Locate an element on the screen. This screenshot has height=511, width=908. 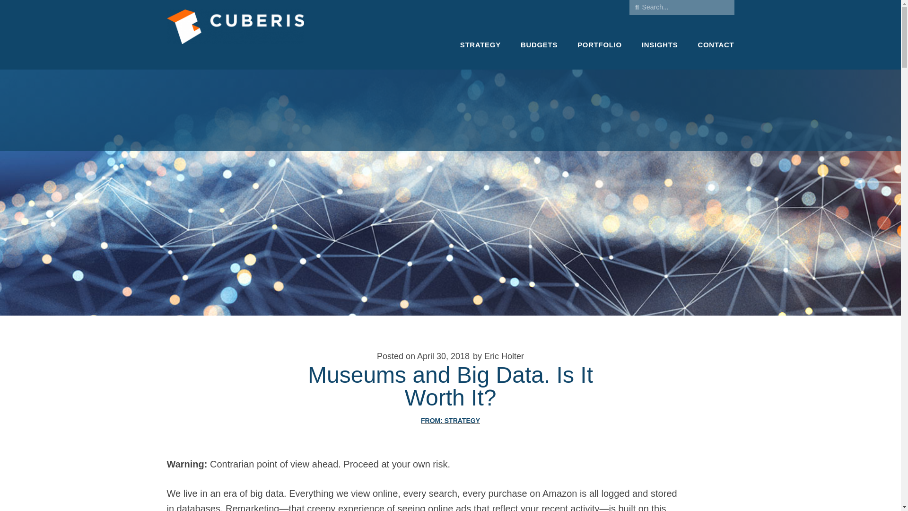
PORTFOLIO is located at coordinates (600, 44).